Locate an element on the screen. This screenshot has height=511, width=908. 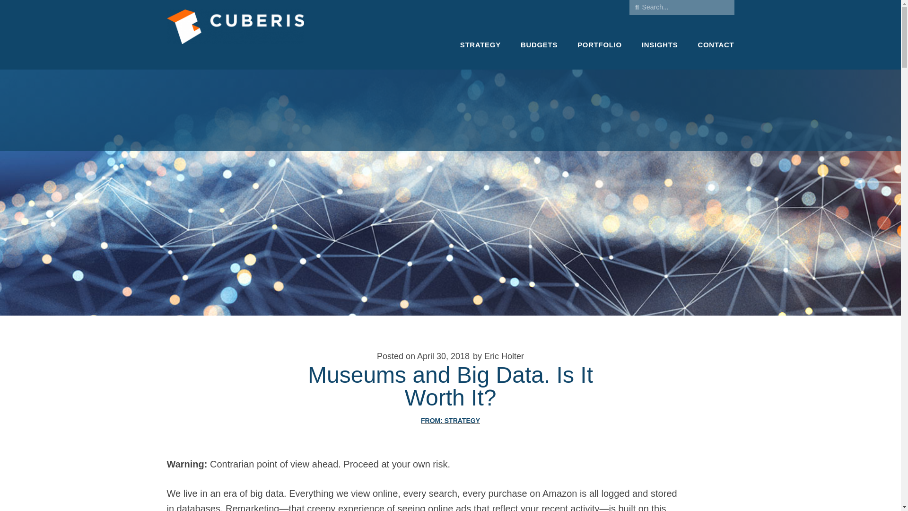
PORTFOLIO is located at coordinates (600, 44).